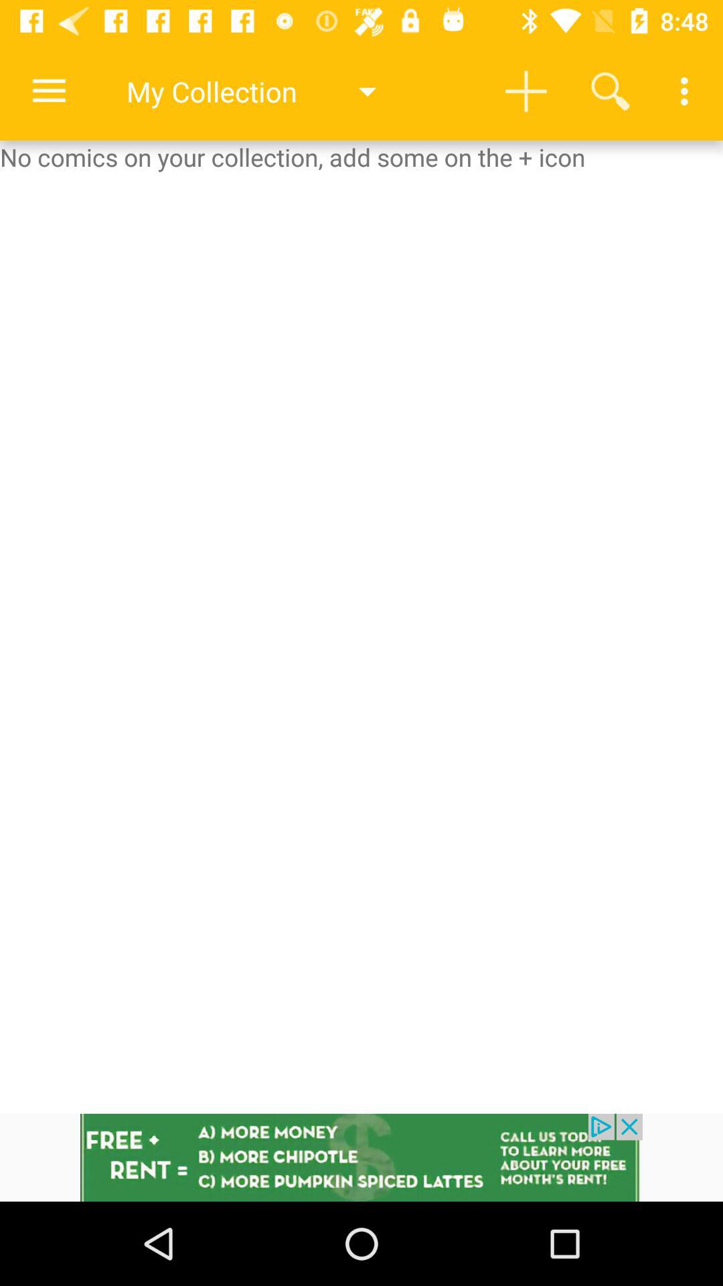  I want to click on view advertisement option, so click(361, 1157).